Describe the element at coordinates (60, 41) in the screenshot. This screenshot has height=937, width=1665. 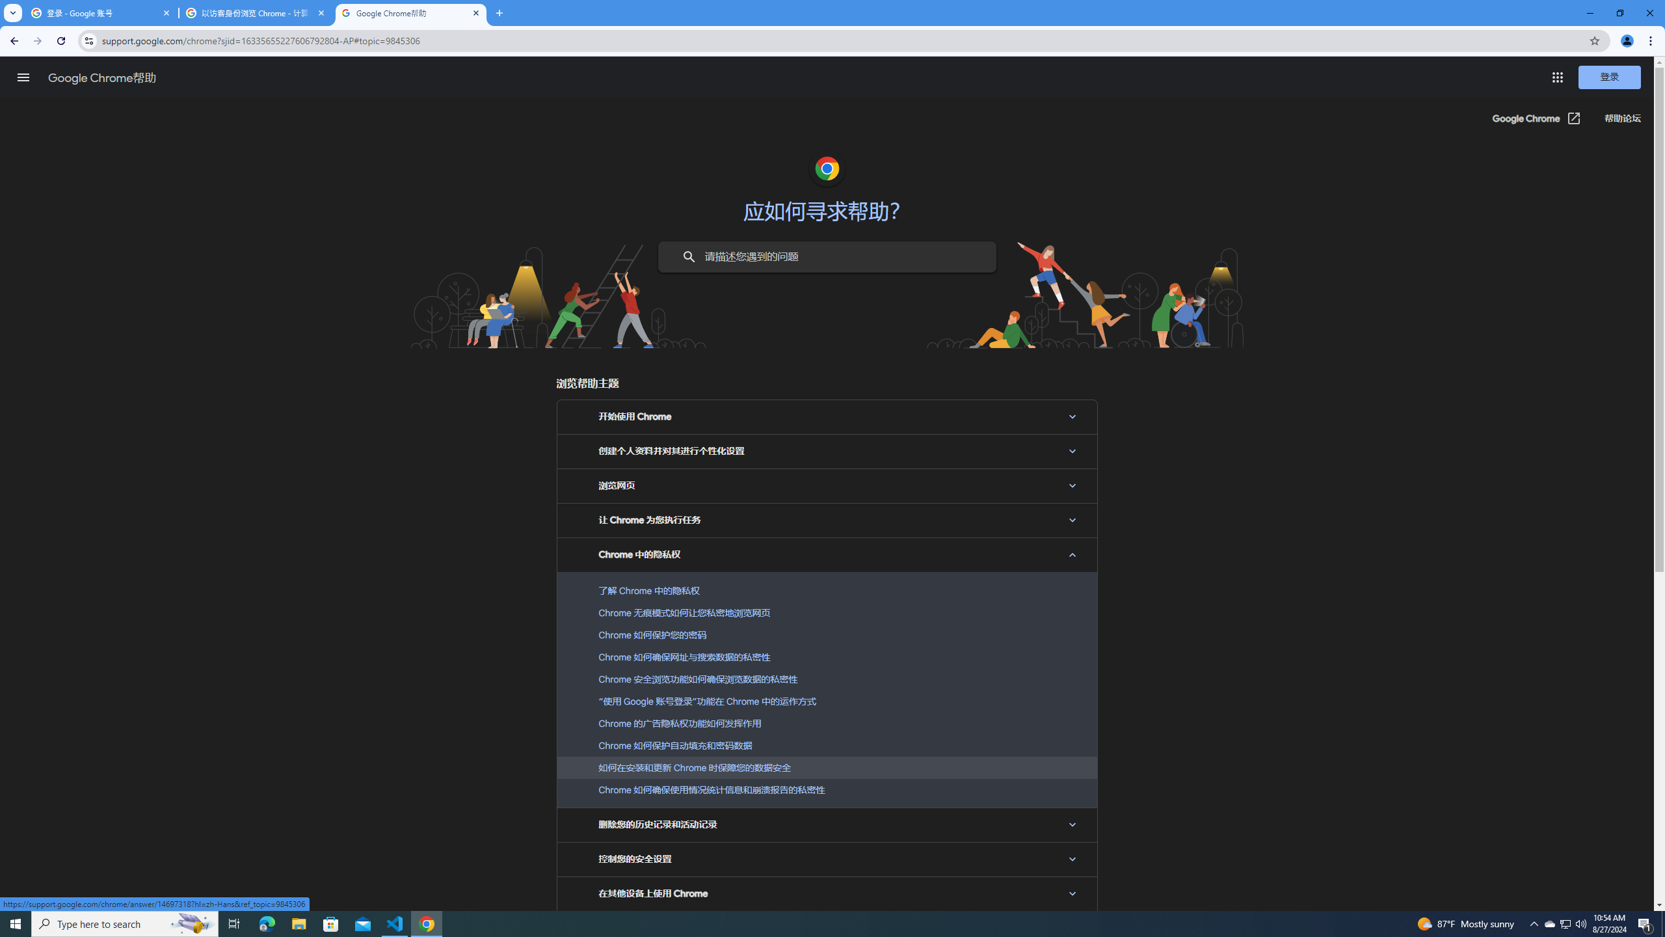
I see `Reload` at that location.